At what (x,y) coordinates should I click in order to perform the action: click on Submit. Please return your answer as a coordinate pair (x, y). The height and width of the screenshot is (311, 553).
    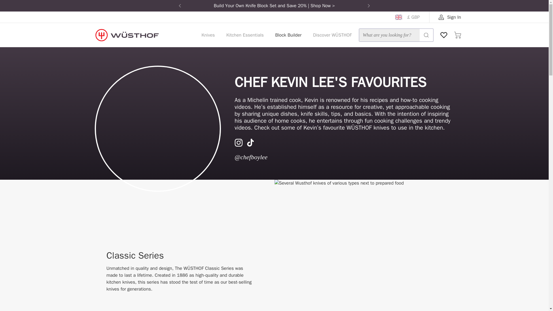
    Looking at the image, I should click on (426, 35).